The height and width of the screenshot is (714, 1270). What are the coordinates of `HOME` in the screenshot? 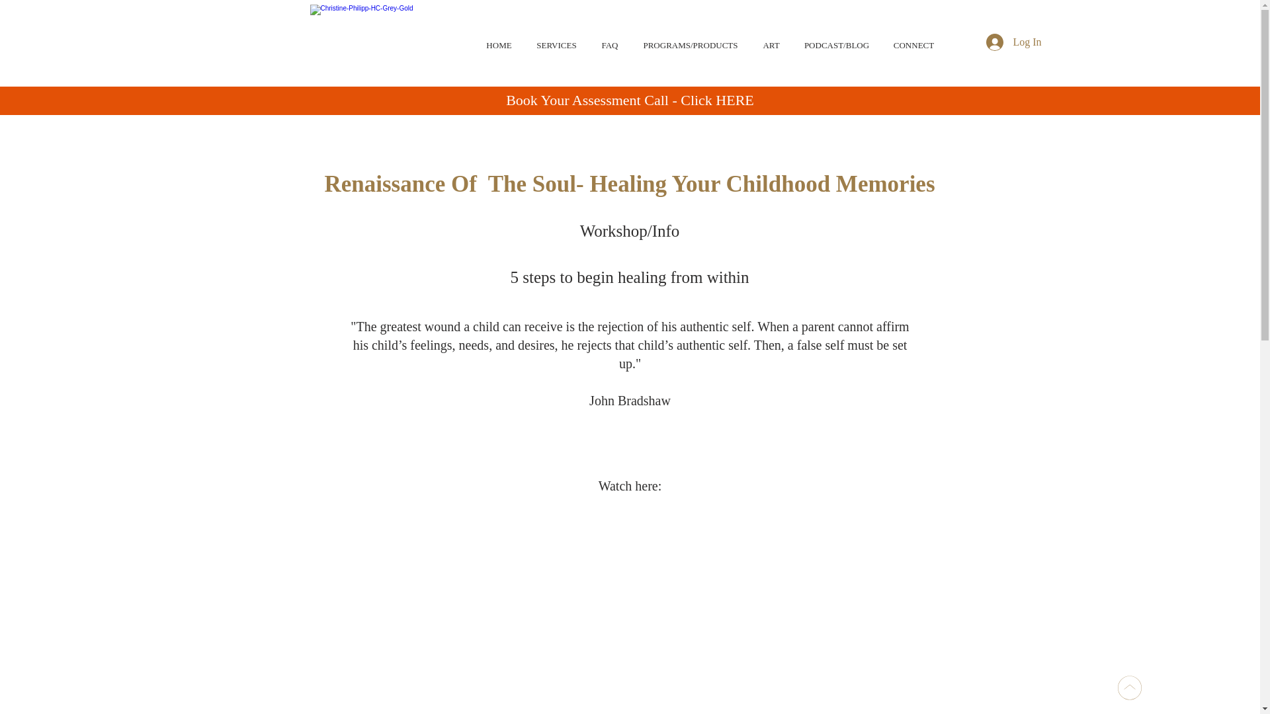 It's located at (499, 40).